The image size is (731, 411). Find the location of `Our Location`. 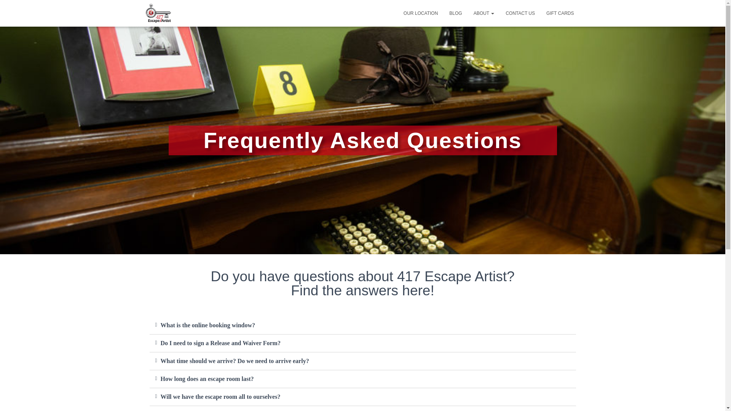

Our Location is located at coordinates (420, 13).